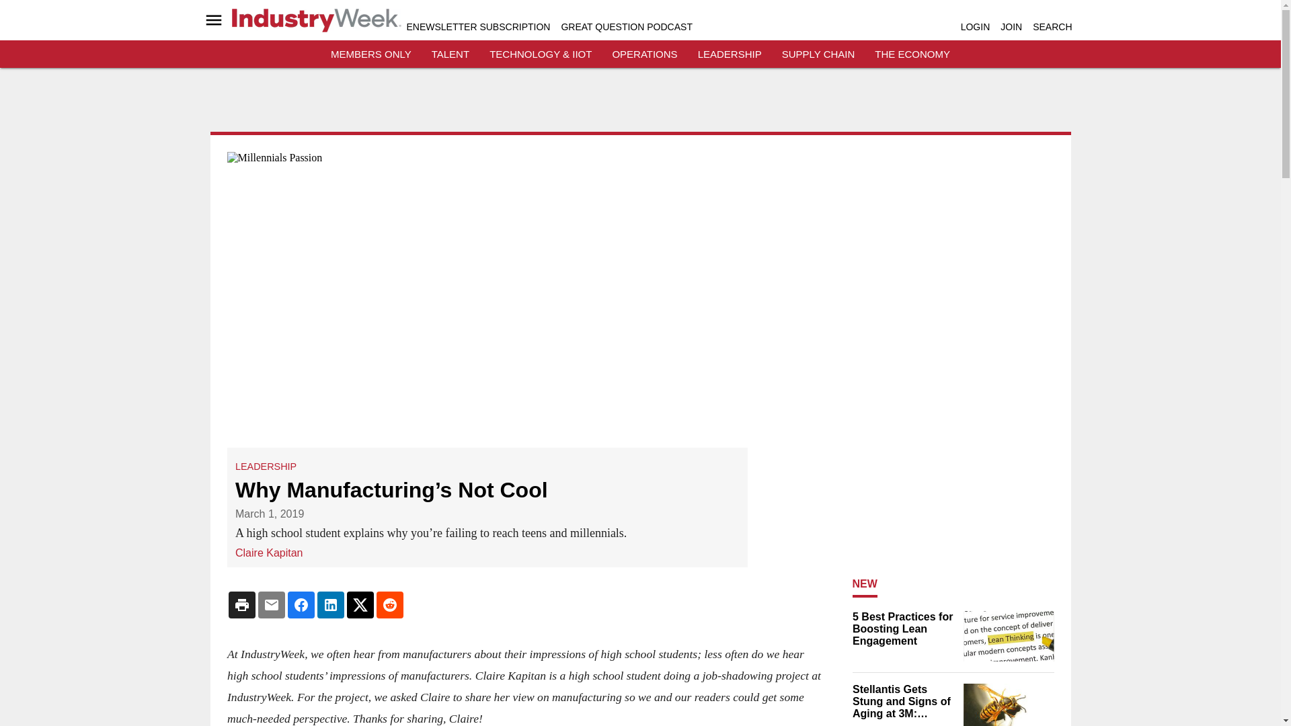 The width and height of the screenshot is (1291, 726). I want to click on SEARCH, so click(1052, 27).